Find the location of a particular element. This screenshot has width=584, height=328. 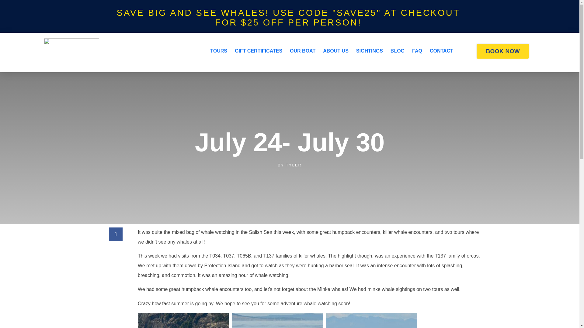

BY TYLER is located at coordinates (290, 165).